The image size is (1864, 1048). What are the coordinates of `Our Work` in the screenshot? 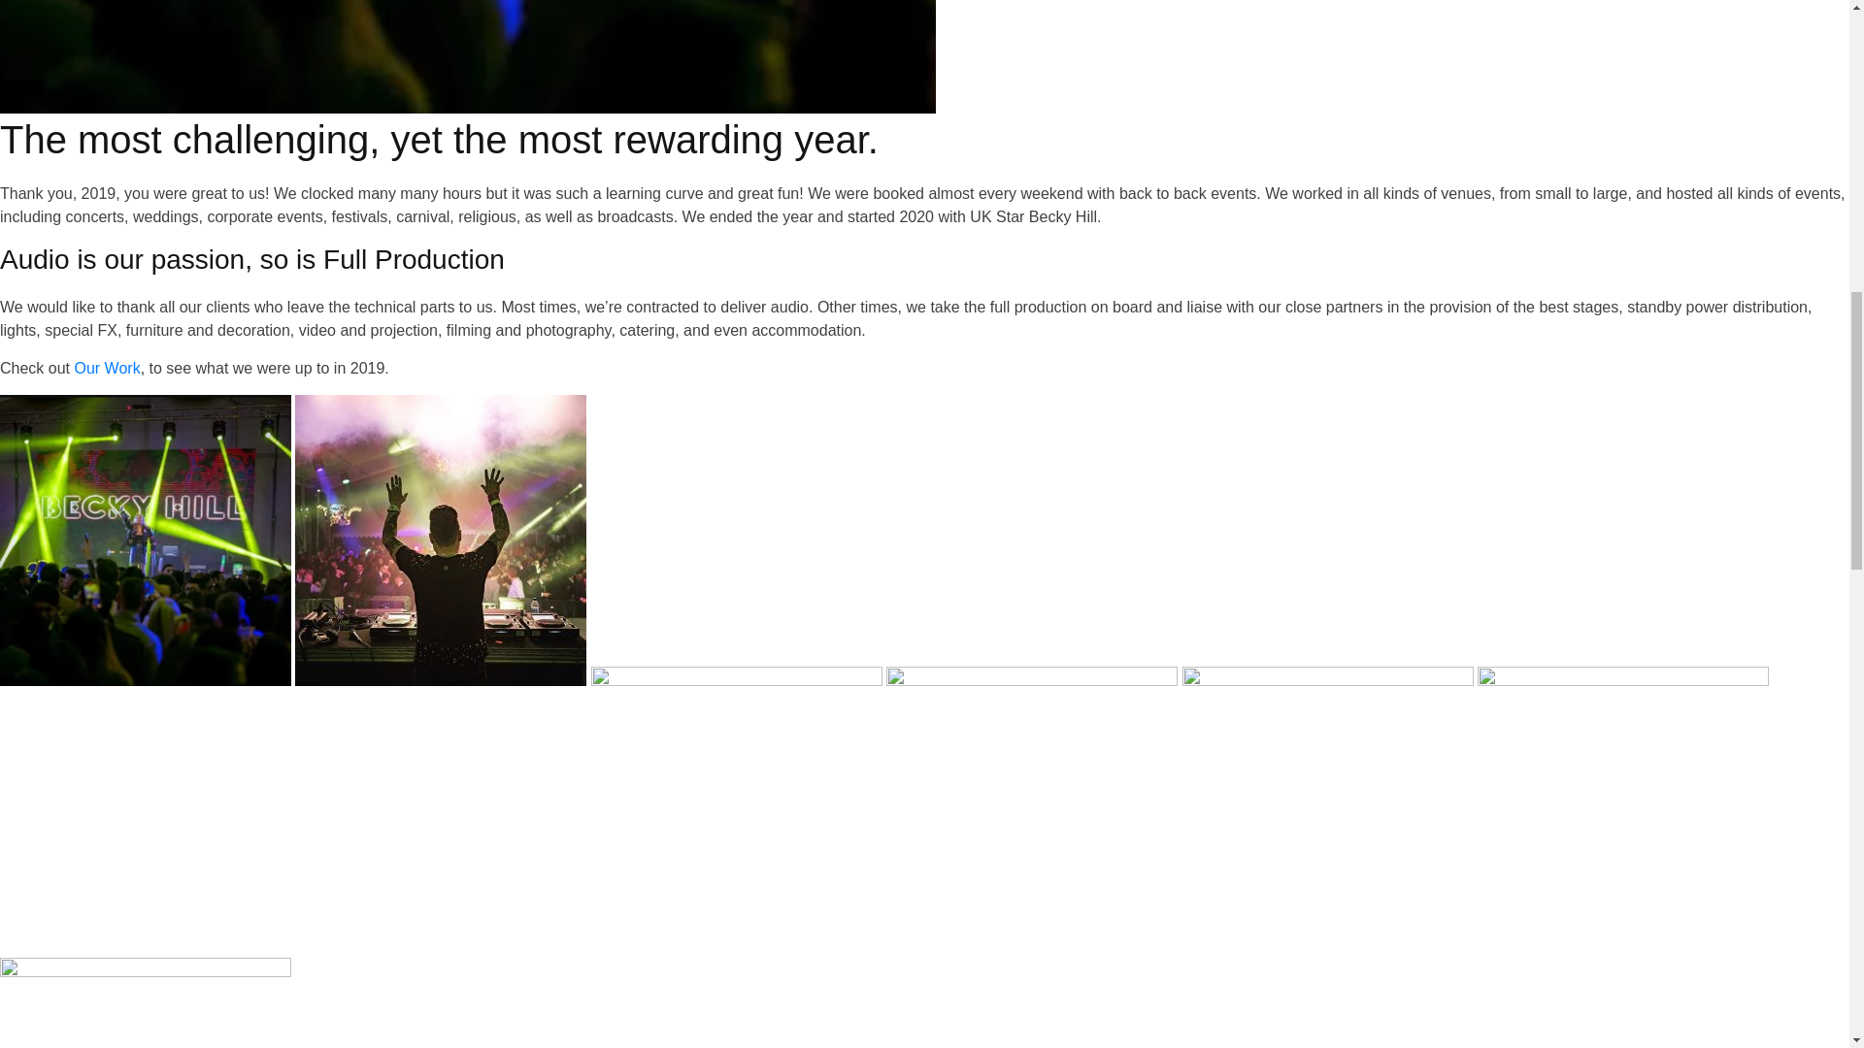 It's located at (107, 368).